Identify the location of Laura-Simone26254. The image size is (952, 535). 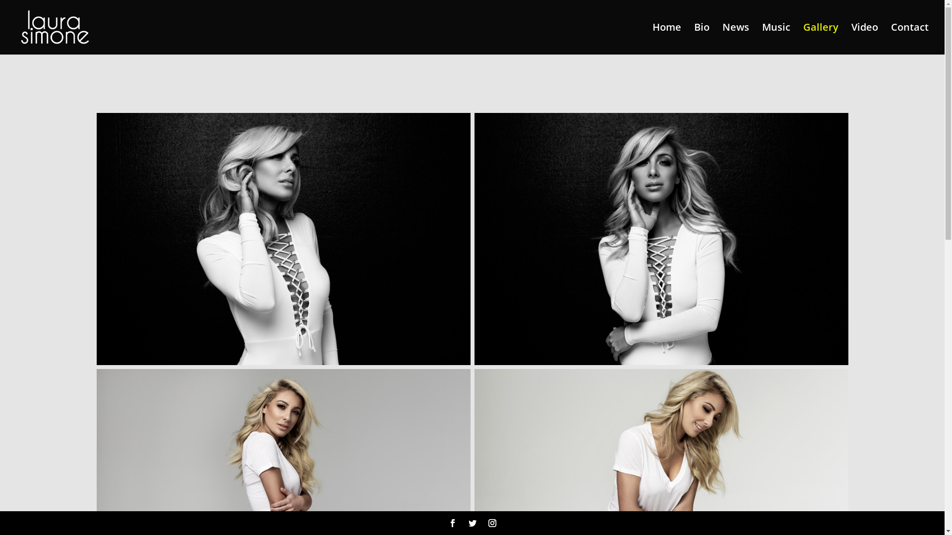
(661, 239).